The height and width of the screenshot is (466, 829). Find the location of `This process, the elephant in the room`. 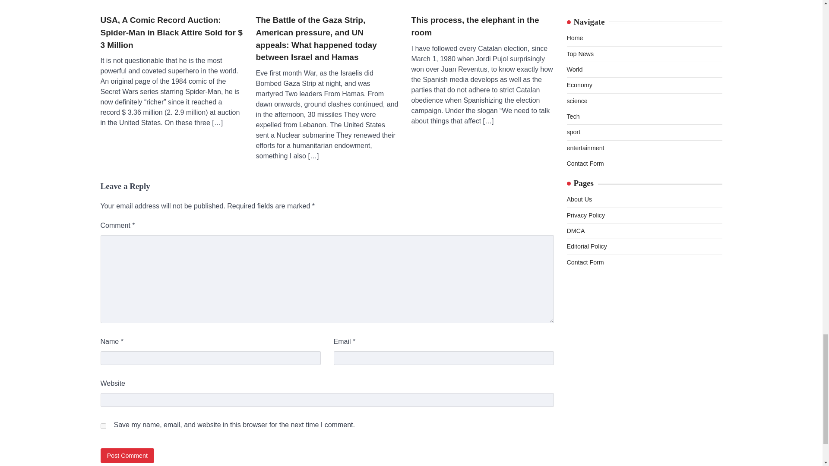

This process, the elephant in the room is located at coordinates (482, 3).